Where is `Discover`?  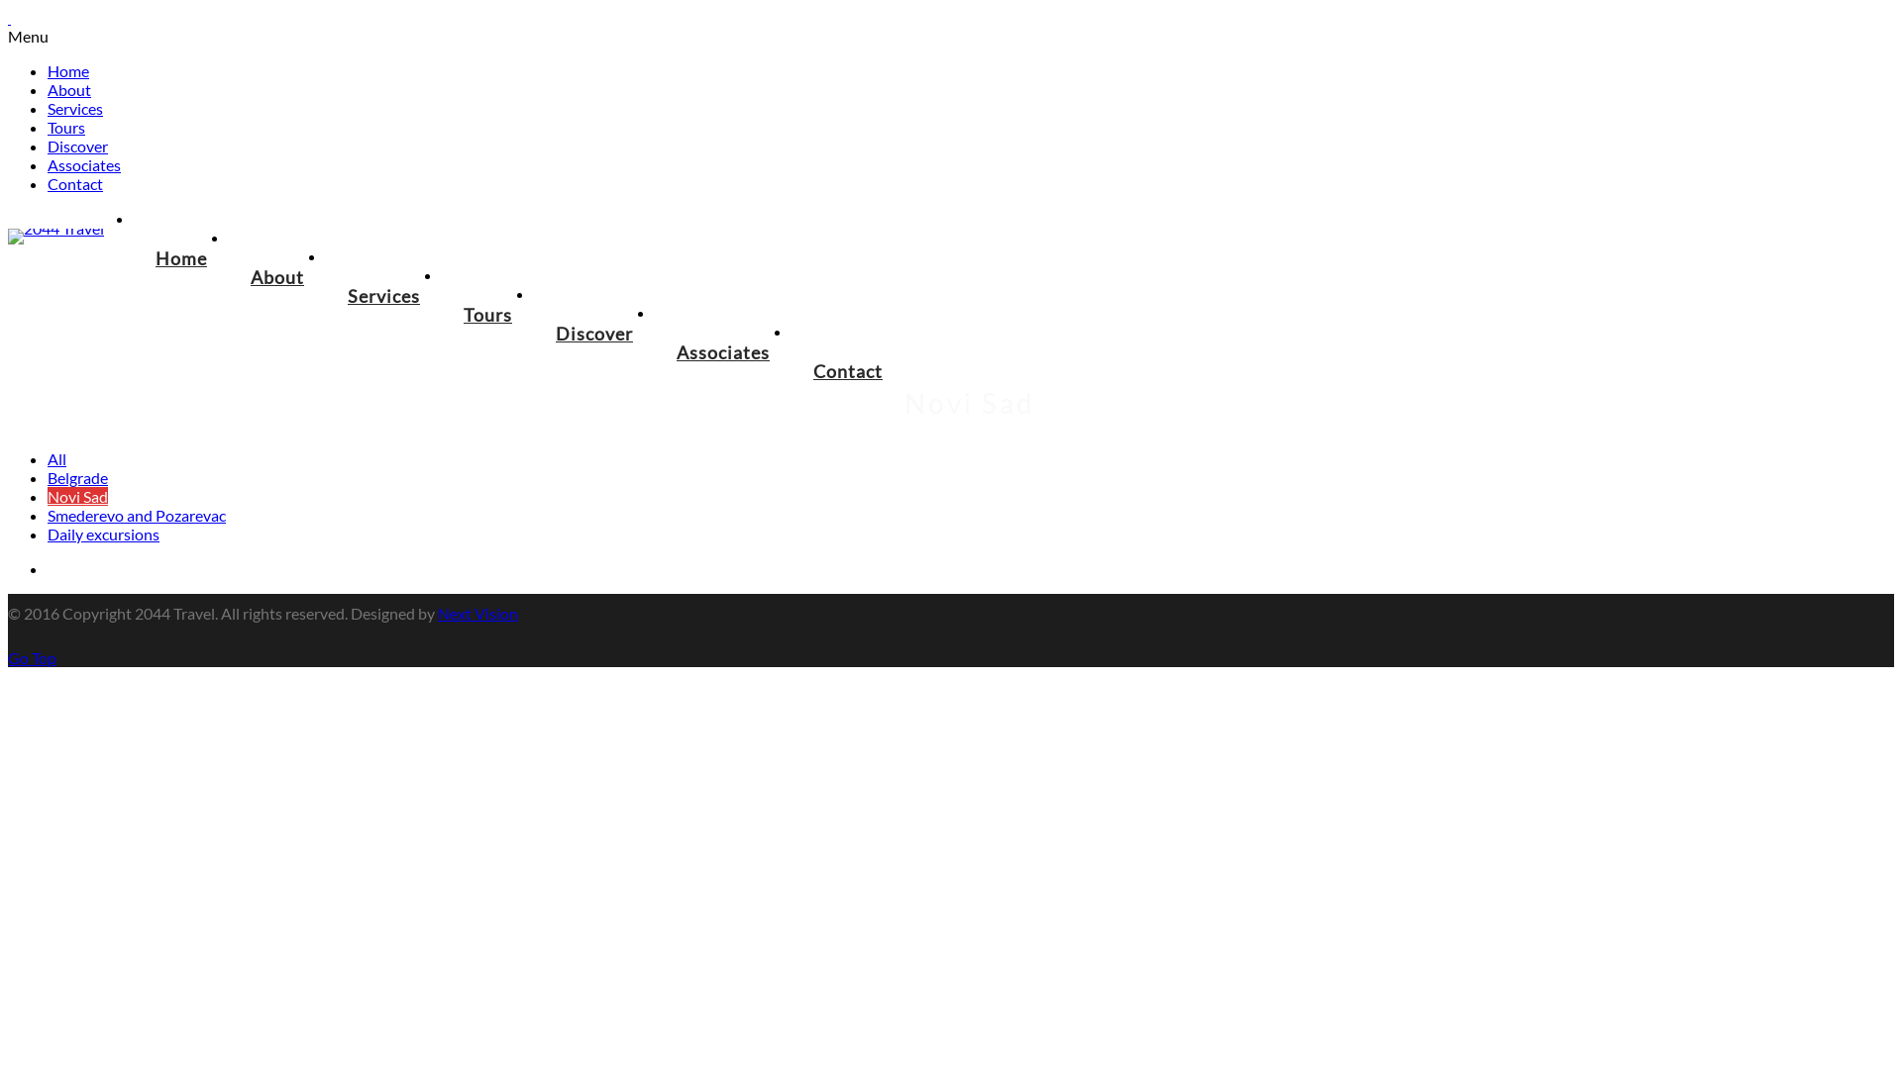 Discover is located at coordinates (77, 146).